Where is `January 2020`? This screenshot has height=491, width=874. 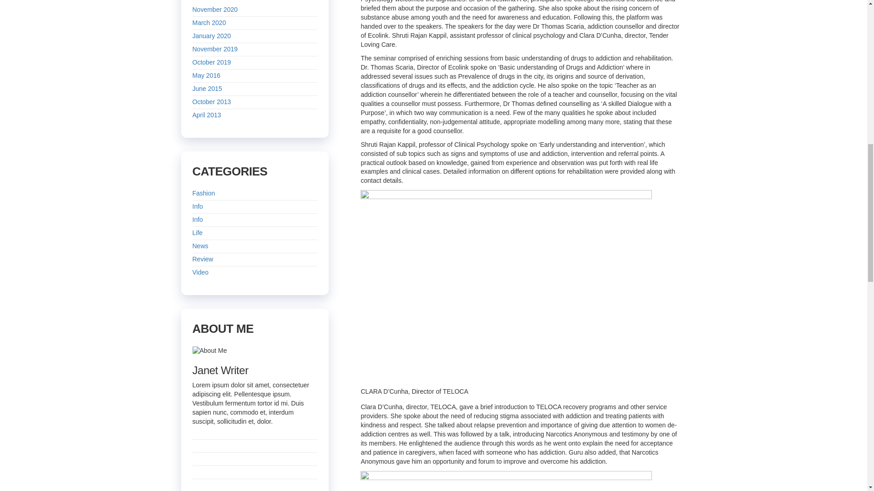
January 2020 is located at coordinates (211, 36).